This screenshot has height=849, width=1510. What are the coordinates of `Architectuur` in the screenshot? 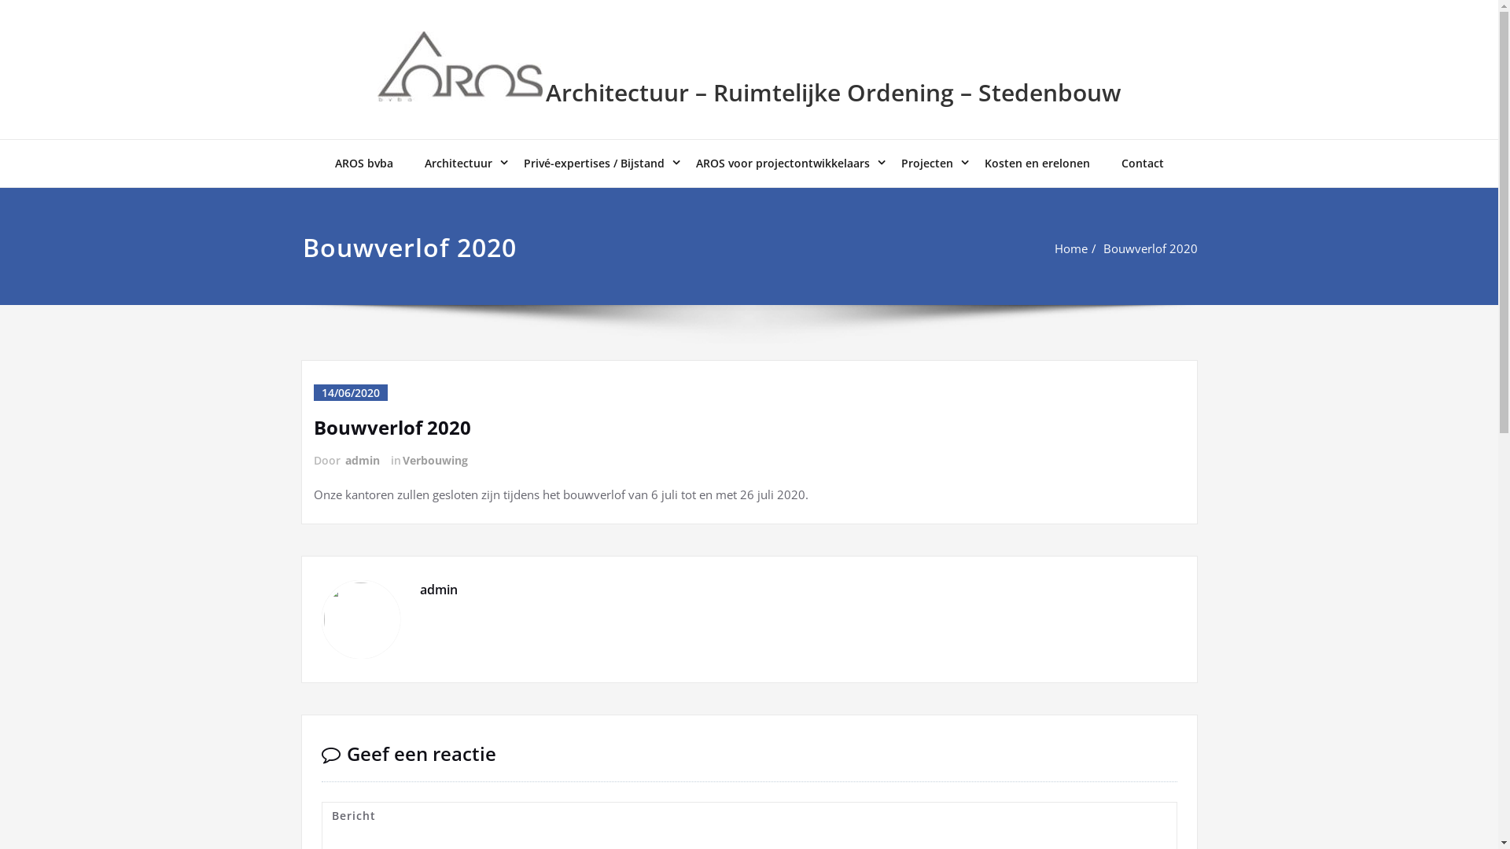 It's located at (459, 164).